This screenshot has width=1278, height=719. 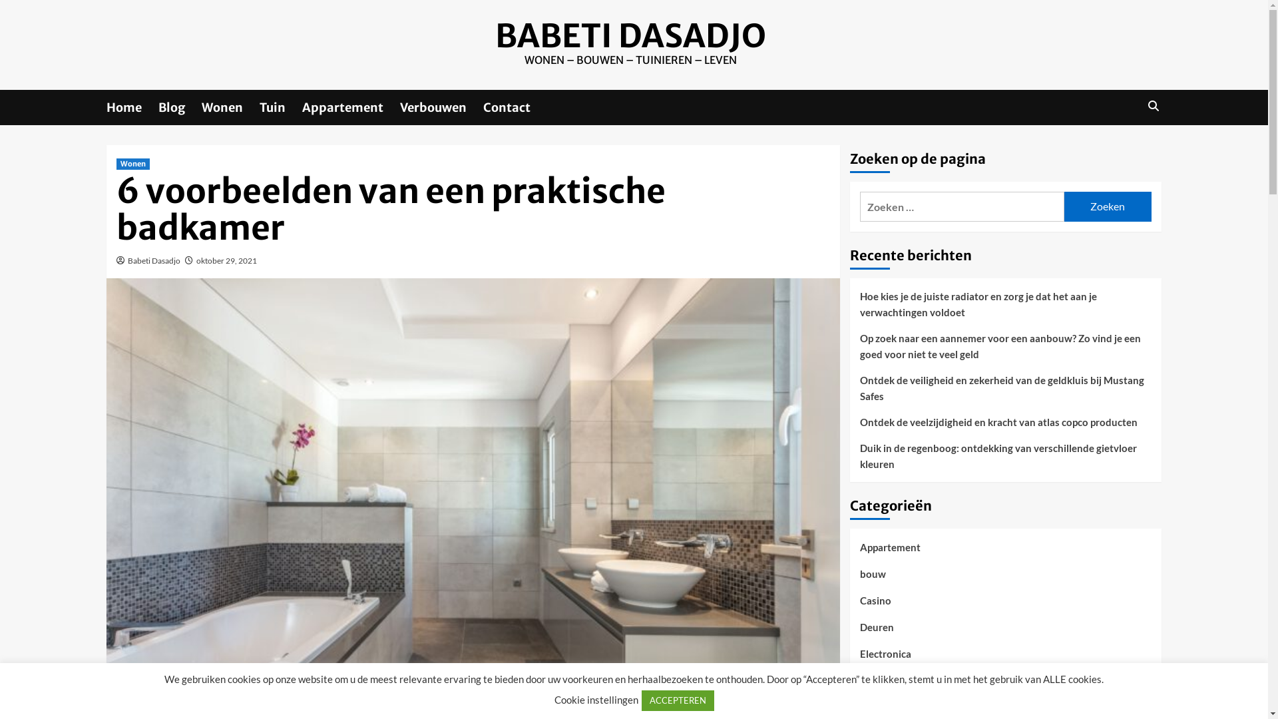 What do you see at coordinates (891, 553) in the screenshot?
I see `Appartement` at bounding box center [891, 553].